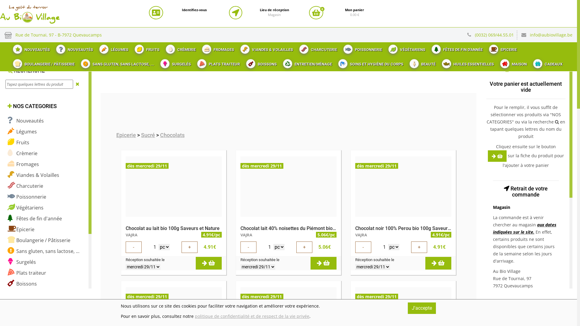 Image resolution: width=580 pixels, height=326 pixels. What do you see at coordinates (419, 247) in the screenshot?
I see `+` at bounding box center [419, 247].